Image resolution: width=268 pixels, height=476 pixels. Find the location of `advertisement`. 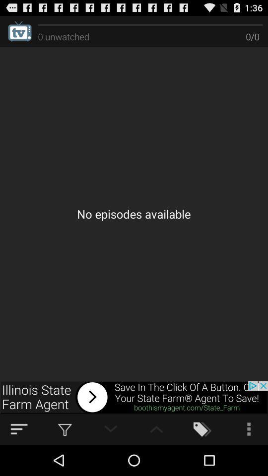

advertisement is located at coordinates (134, 397).